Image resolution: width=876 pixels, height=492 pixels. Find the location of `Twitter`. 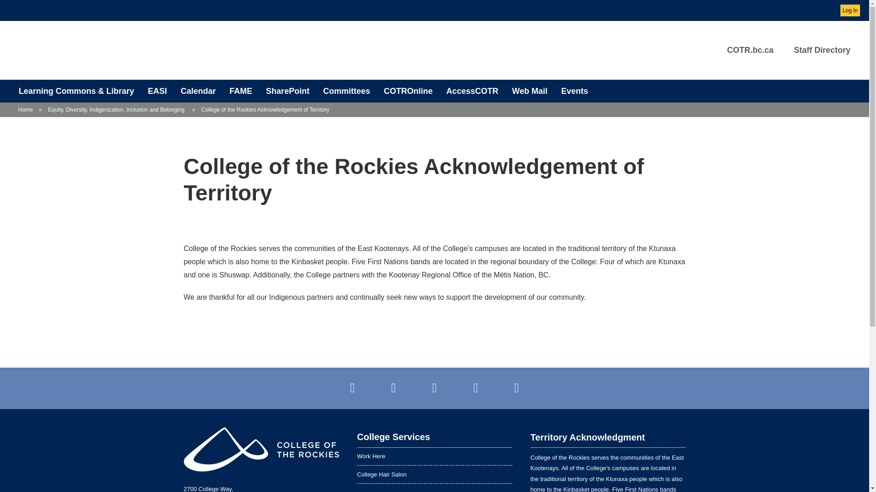

Twitter is located at coordinates (393, 388).